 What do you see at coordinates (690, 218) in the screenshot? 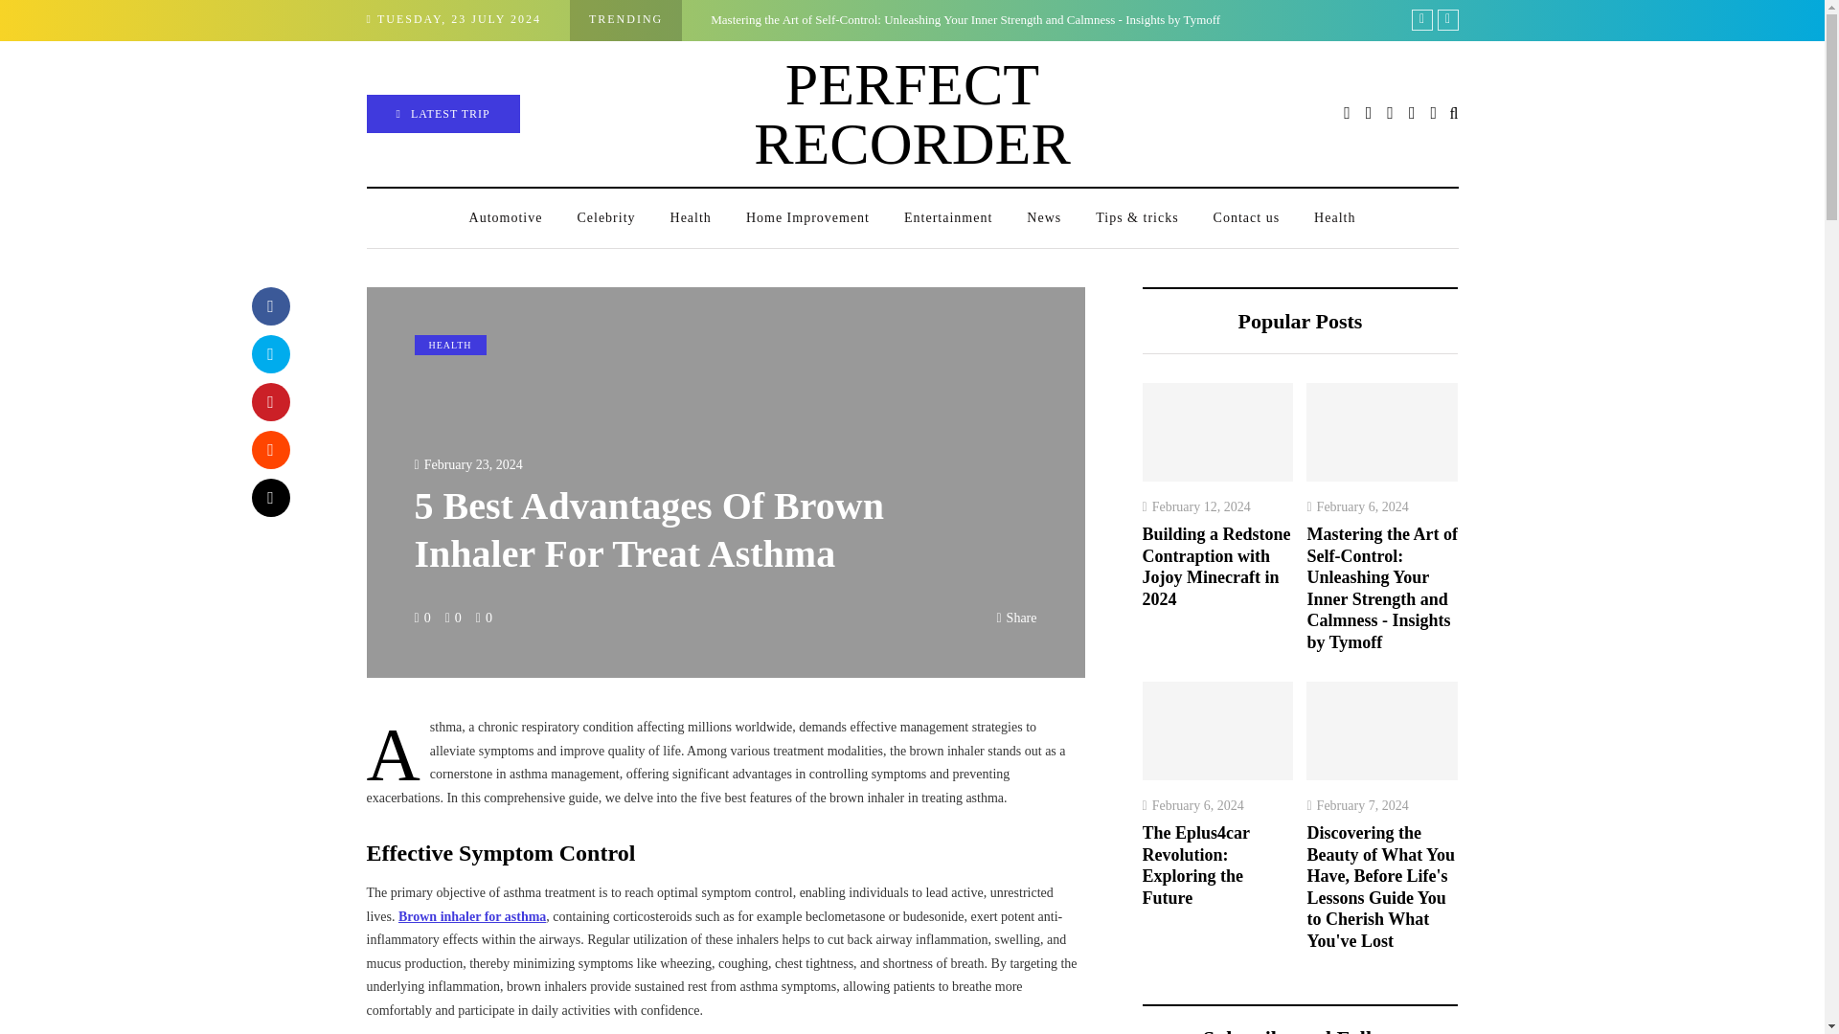
I see `Health` at bounding box center [690, 218].